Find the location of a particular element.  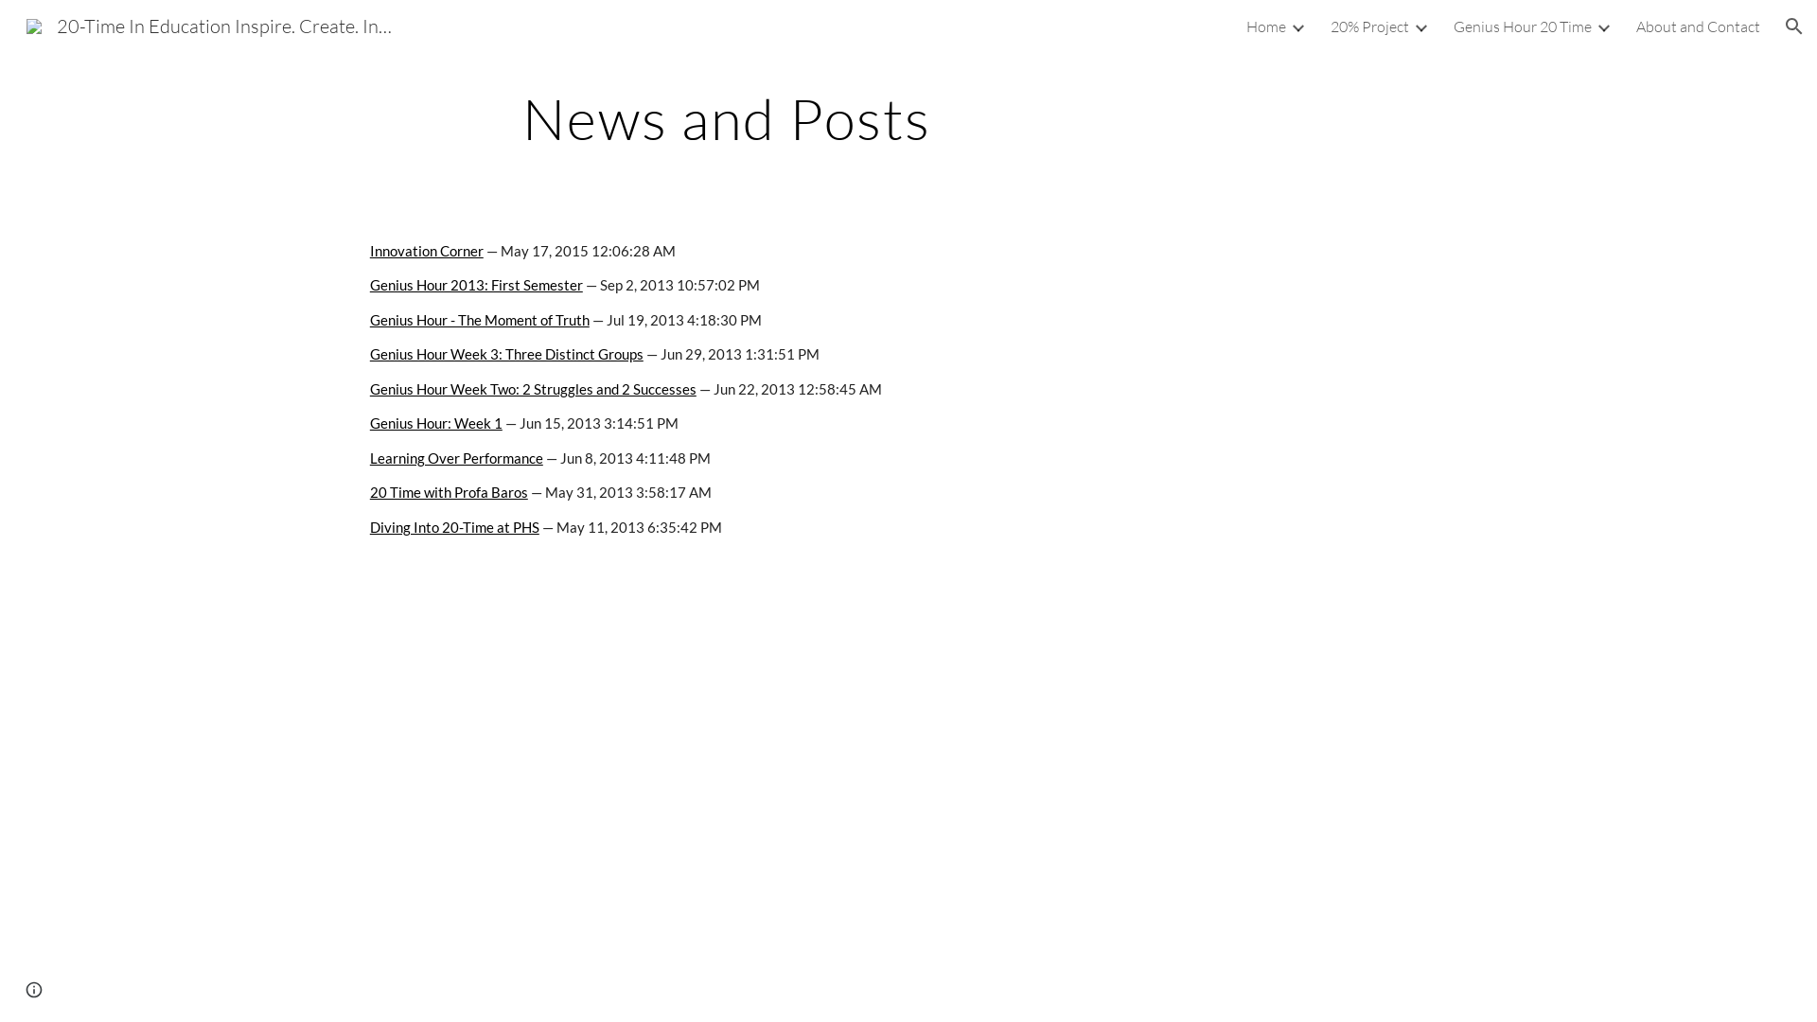

Innovation Corner is located at coordinates (427, 252).